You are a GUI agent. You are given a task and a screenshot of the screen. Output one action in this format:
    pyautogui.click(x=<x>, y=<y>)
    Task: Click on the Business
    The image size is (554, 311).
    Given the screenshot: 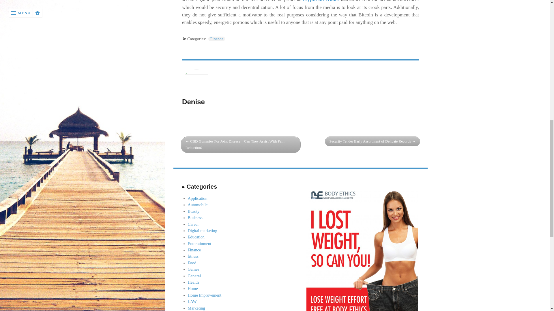 What is the action you would take?
    pyautogui.click(x=195, y=218)
    